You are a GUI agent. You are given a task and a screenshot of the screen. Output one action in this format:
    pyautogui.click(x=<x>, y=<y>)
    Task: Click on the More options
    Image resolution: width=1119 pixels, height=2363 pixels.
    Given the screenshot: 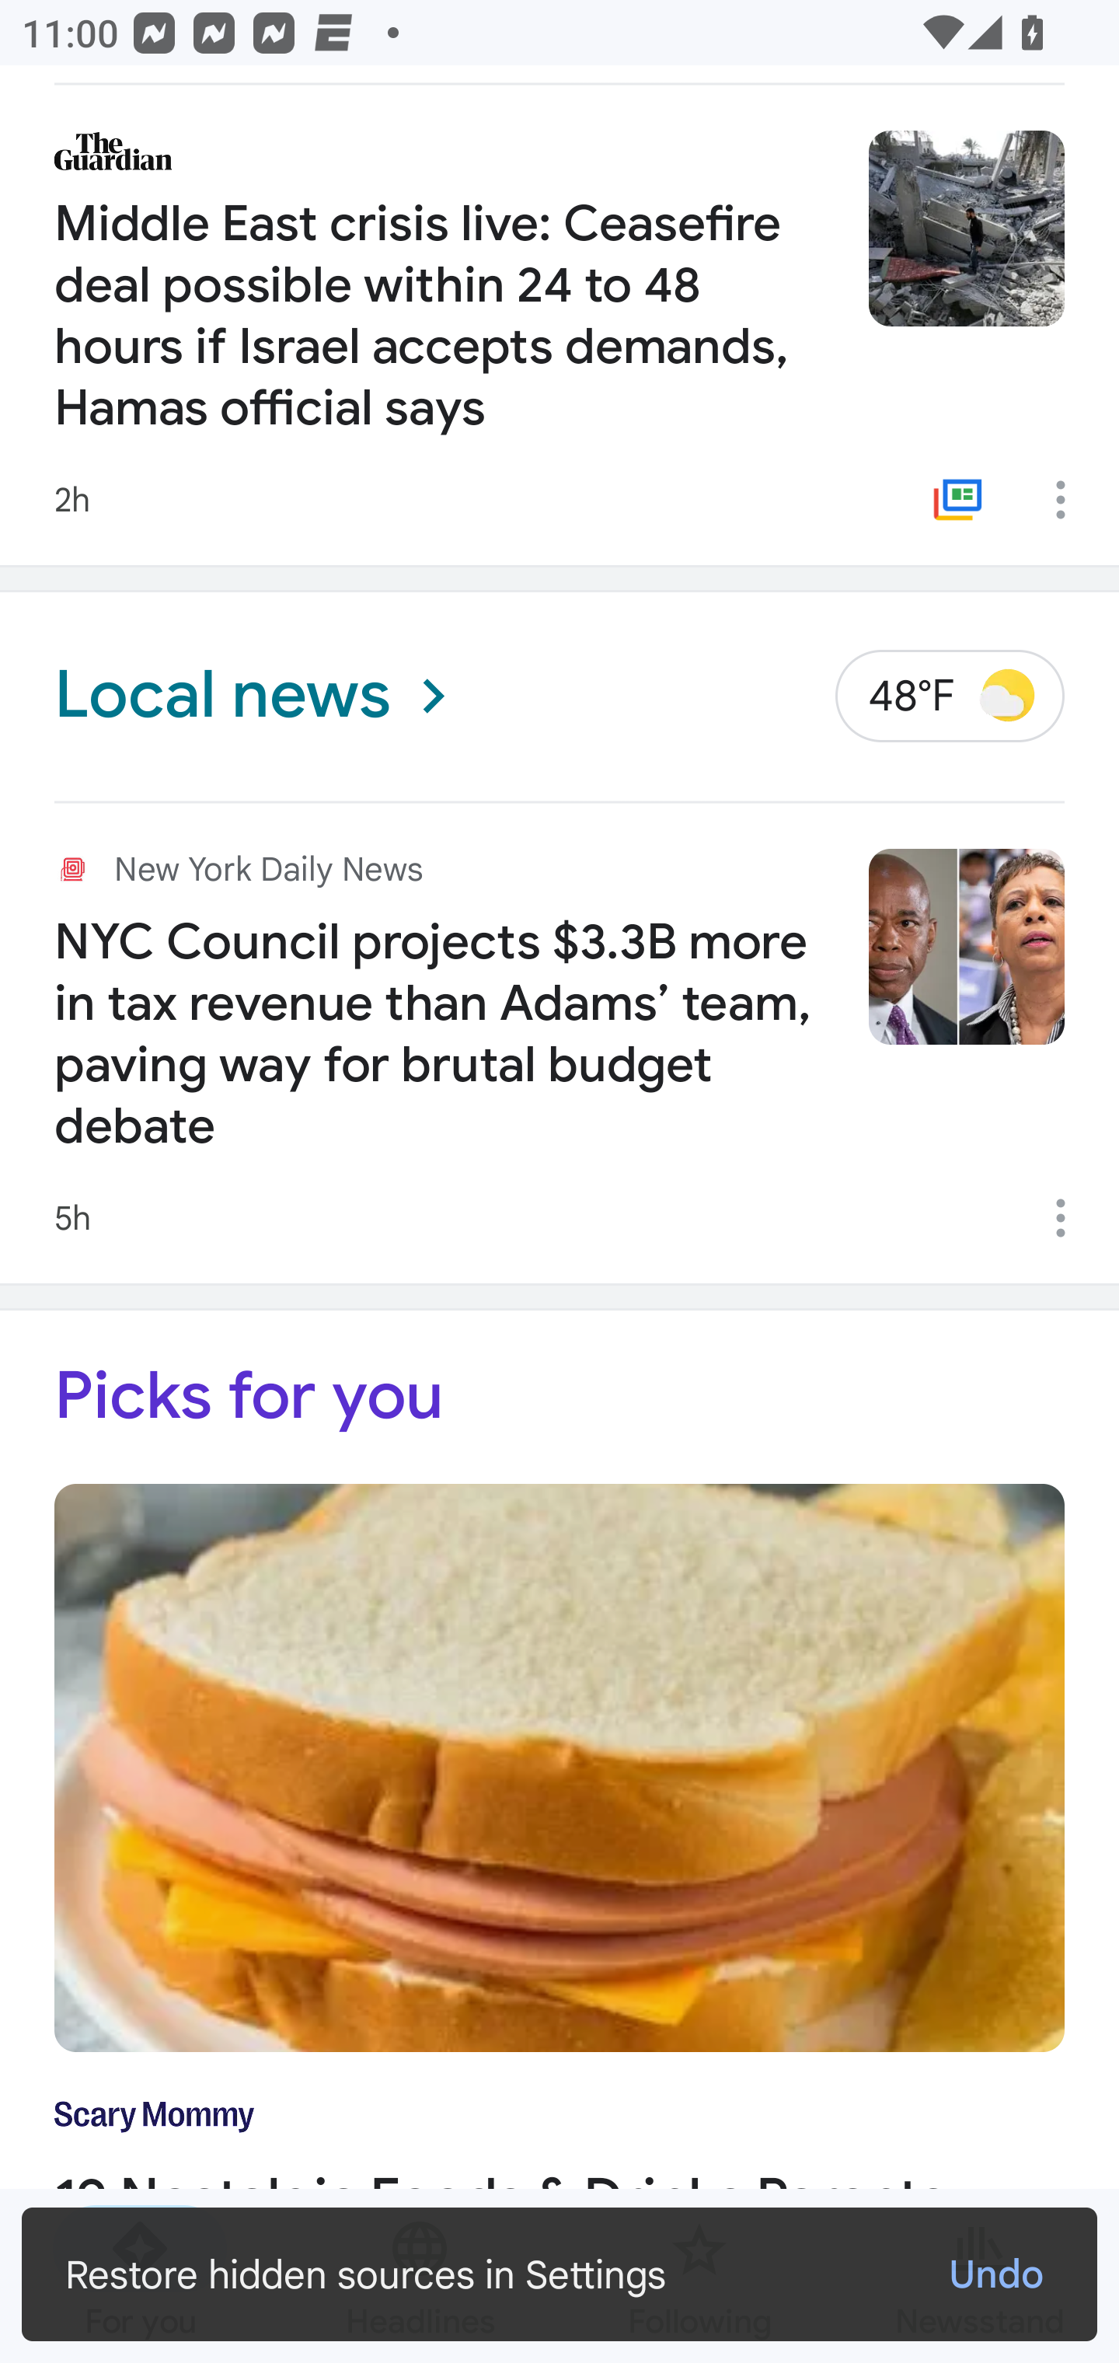 What is the action you would take?
    pyautogui.click(x=1071, y=499)
    